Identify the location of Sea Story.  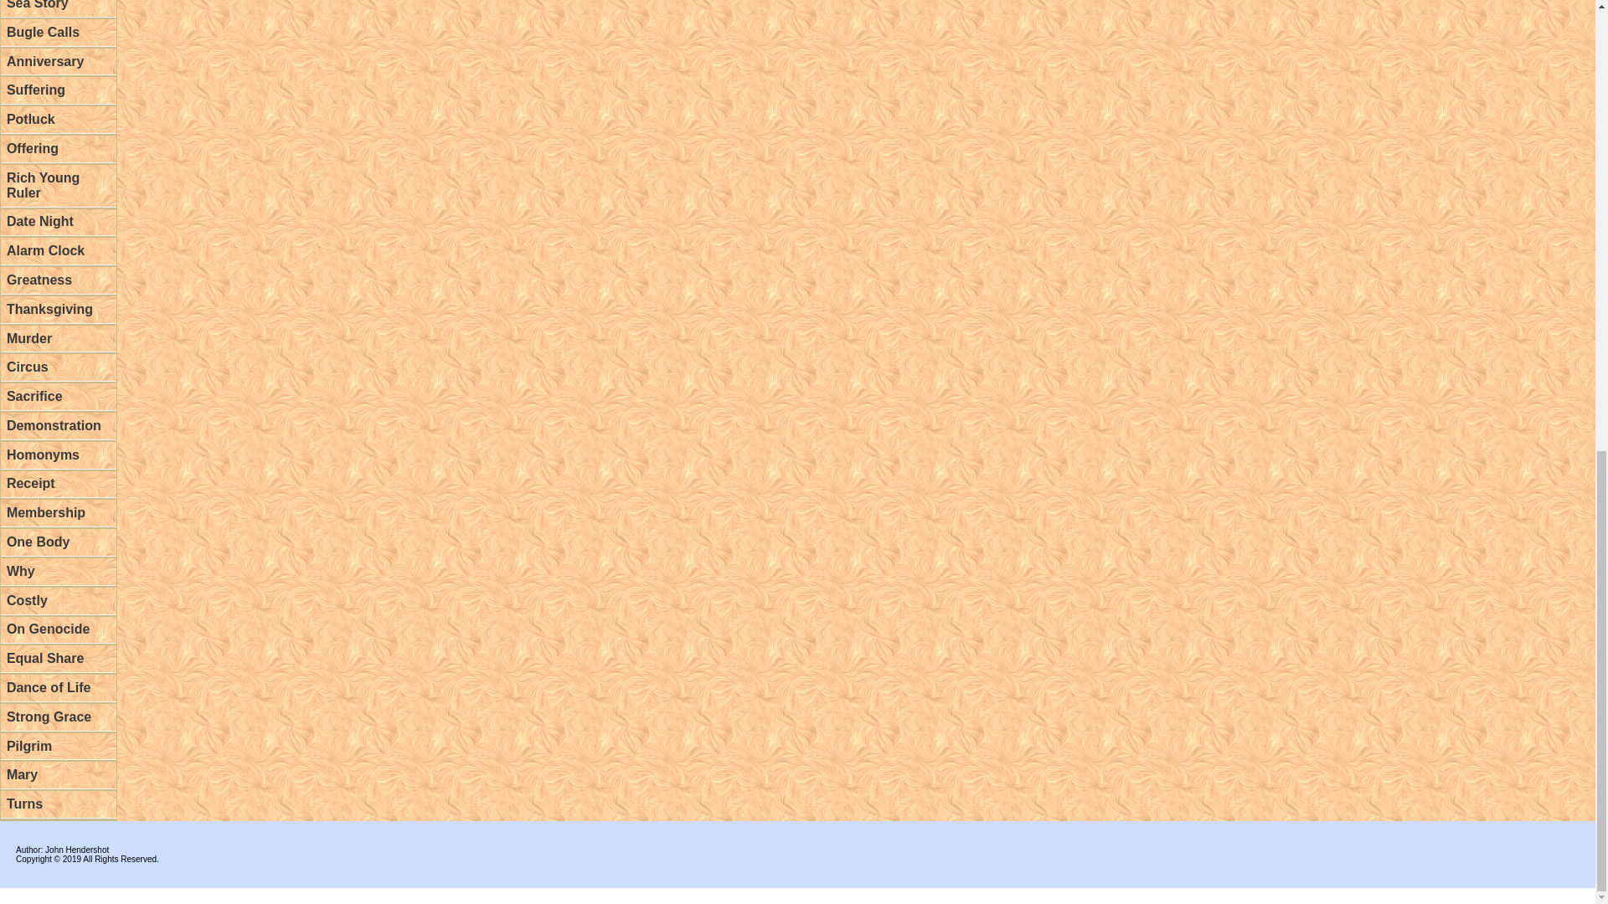
(59, 8).